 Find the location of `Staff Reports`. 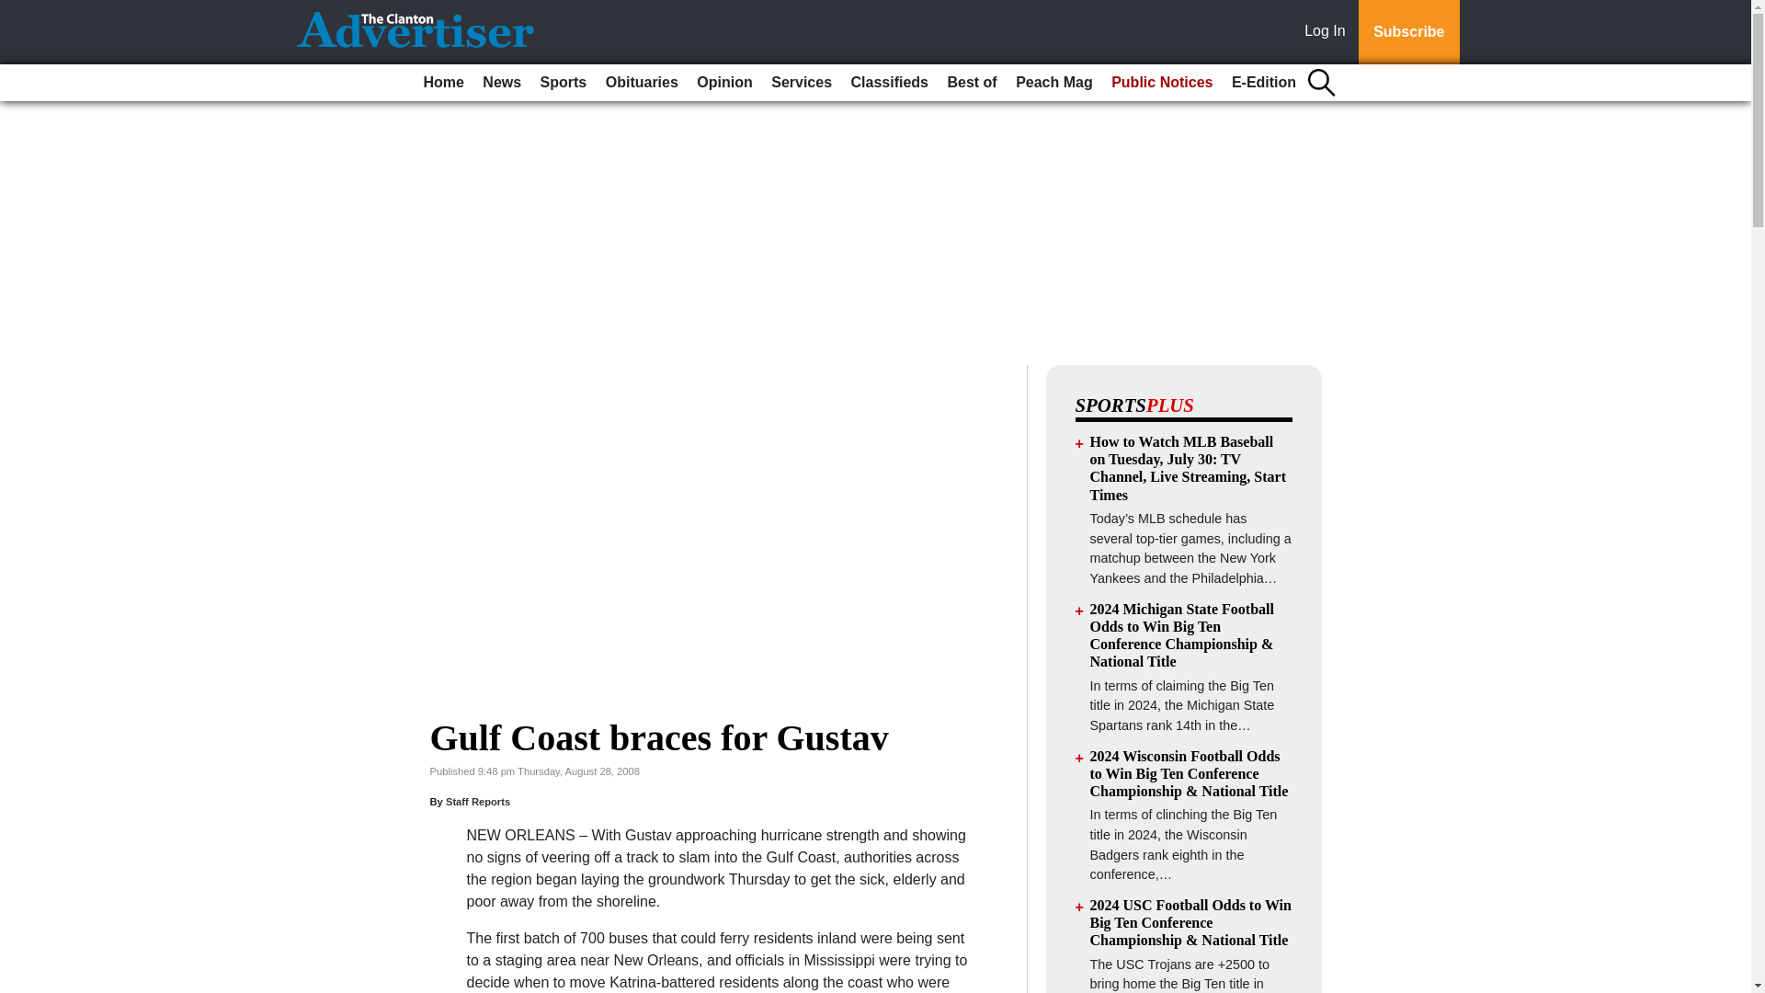

Staff Reports is located at coordinates (478, 802).